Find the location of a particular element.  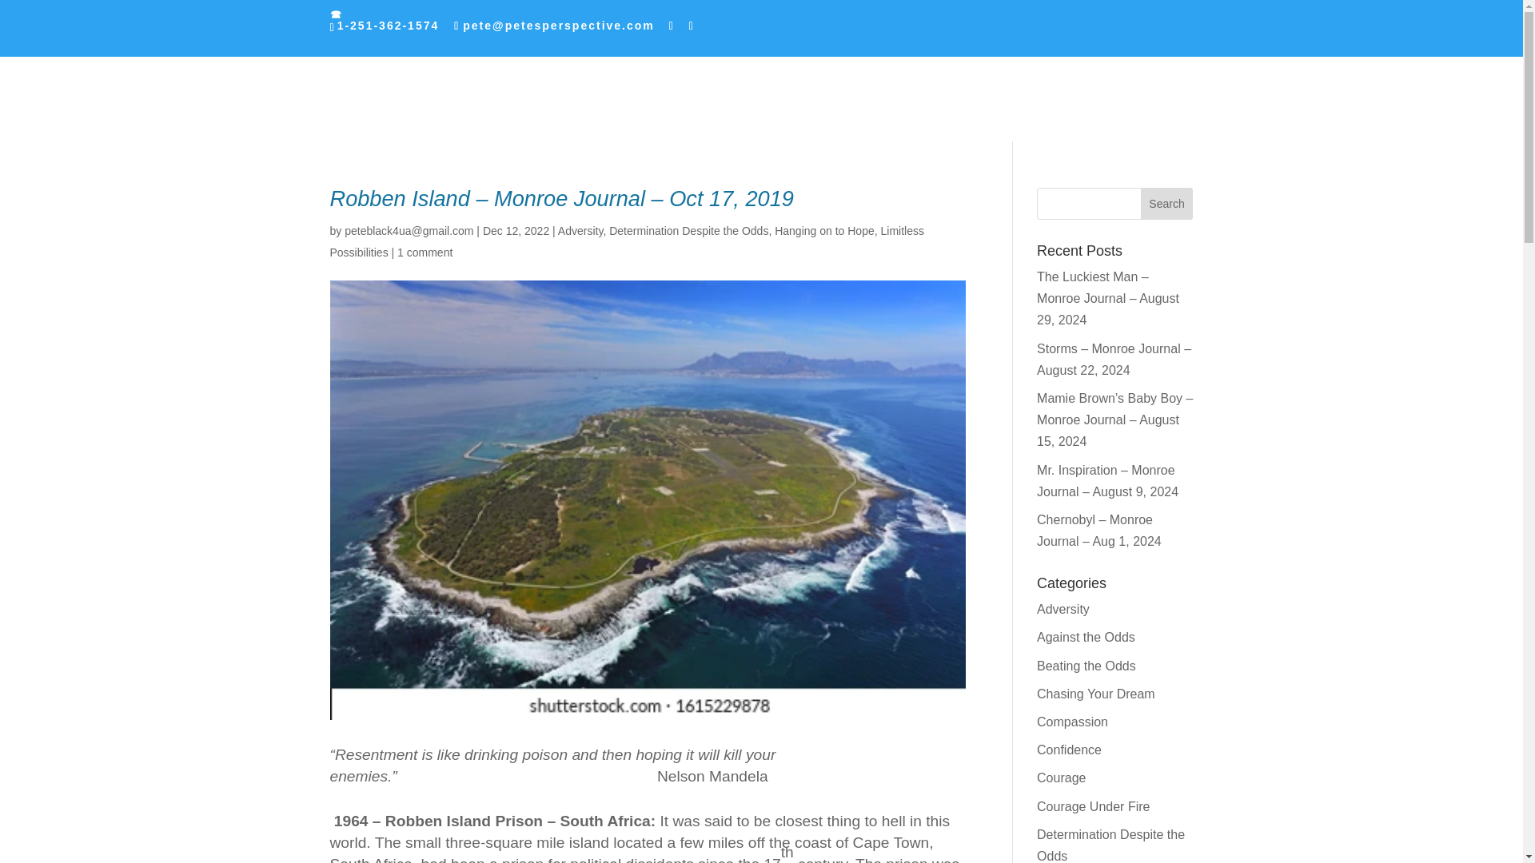

Confidence is located at coordinates (1070, 750).